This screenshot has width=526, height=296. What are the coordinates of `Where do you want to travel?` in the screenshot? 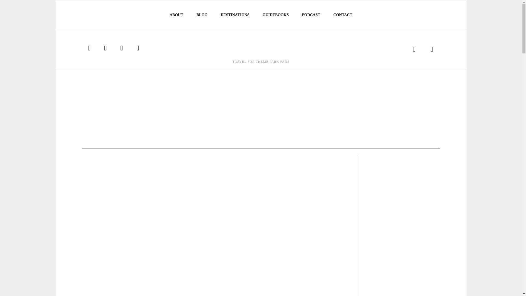 It's located at (235, 15).